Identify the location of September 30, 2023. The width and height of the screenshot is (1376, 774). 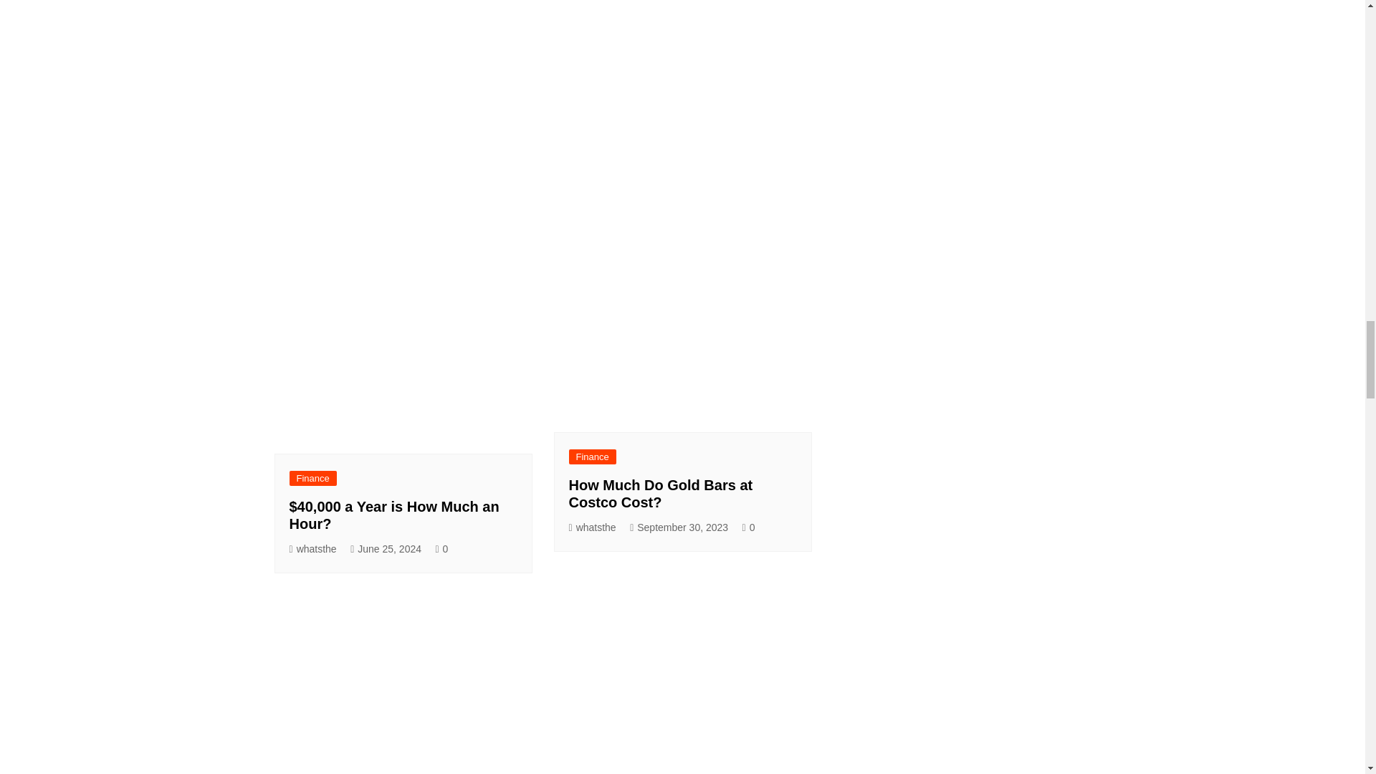
(679, 527).